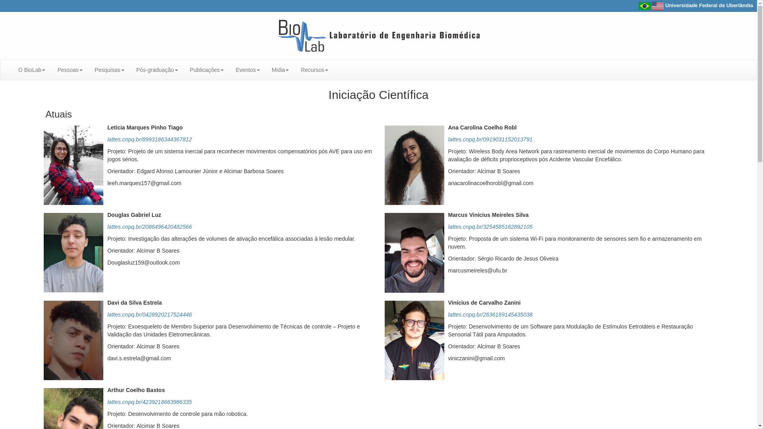 This screenshot has height=429, width=763. I want to click on Pesquisas, so click(110, 70).